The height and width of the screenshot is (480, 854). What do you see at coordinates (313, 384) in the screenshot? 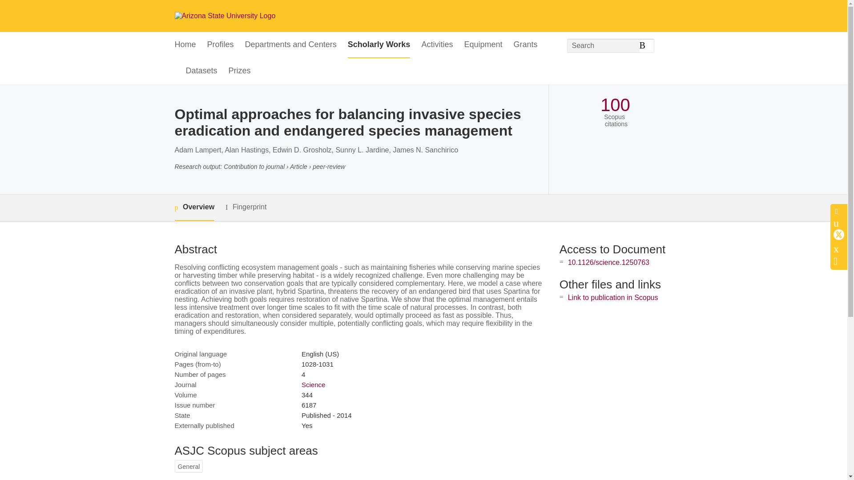
I see `Science` at bounding box center [313, 384].